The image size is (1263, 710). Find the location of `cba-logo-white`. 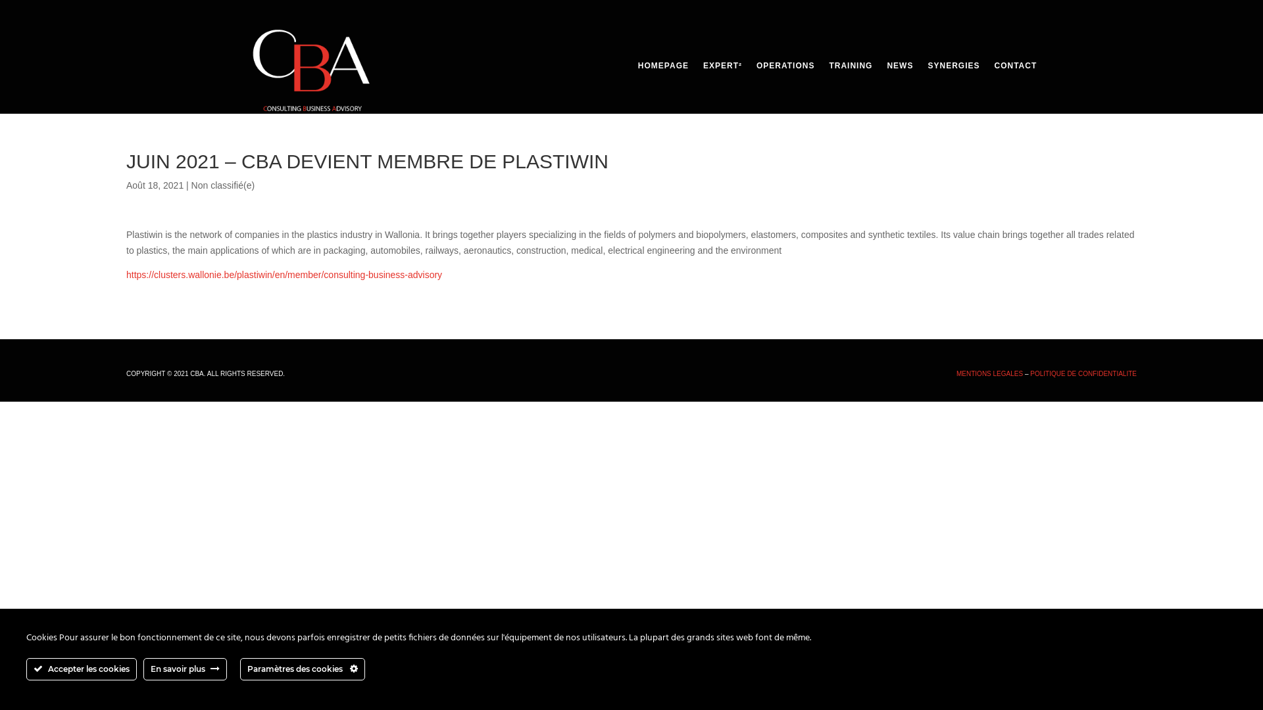

cba-logo-white is located at coordinates (312, 71).